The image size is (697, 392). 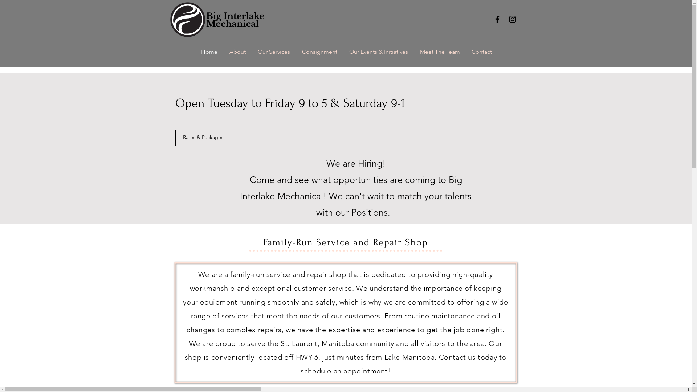 I want to click on Home, so click(x=209, y=52).